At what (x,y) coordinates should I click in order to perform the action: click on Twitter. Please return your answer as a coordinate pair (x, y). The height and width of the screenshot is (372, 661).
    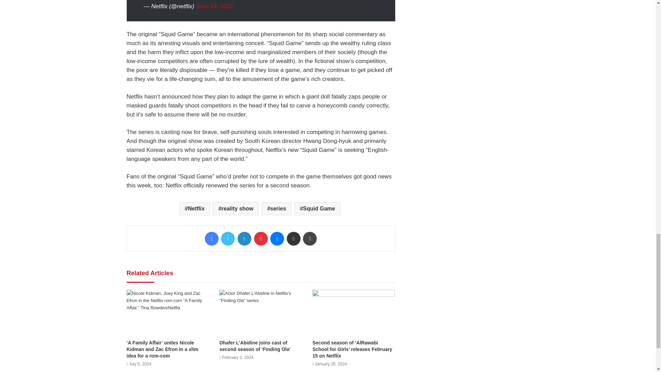
    Looking at the image, I should click on (228, 238).